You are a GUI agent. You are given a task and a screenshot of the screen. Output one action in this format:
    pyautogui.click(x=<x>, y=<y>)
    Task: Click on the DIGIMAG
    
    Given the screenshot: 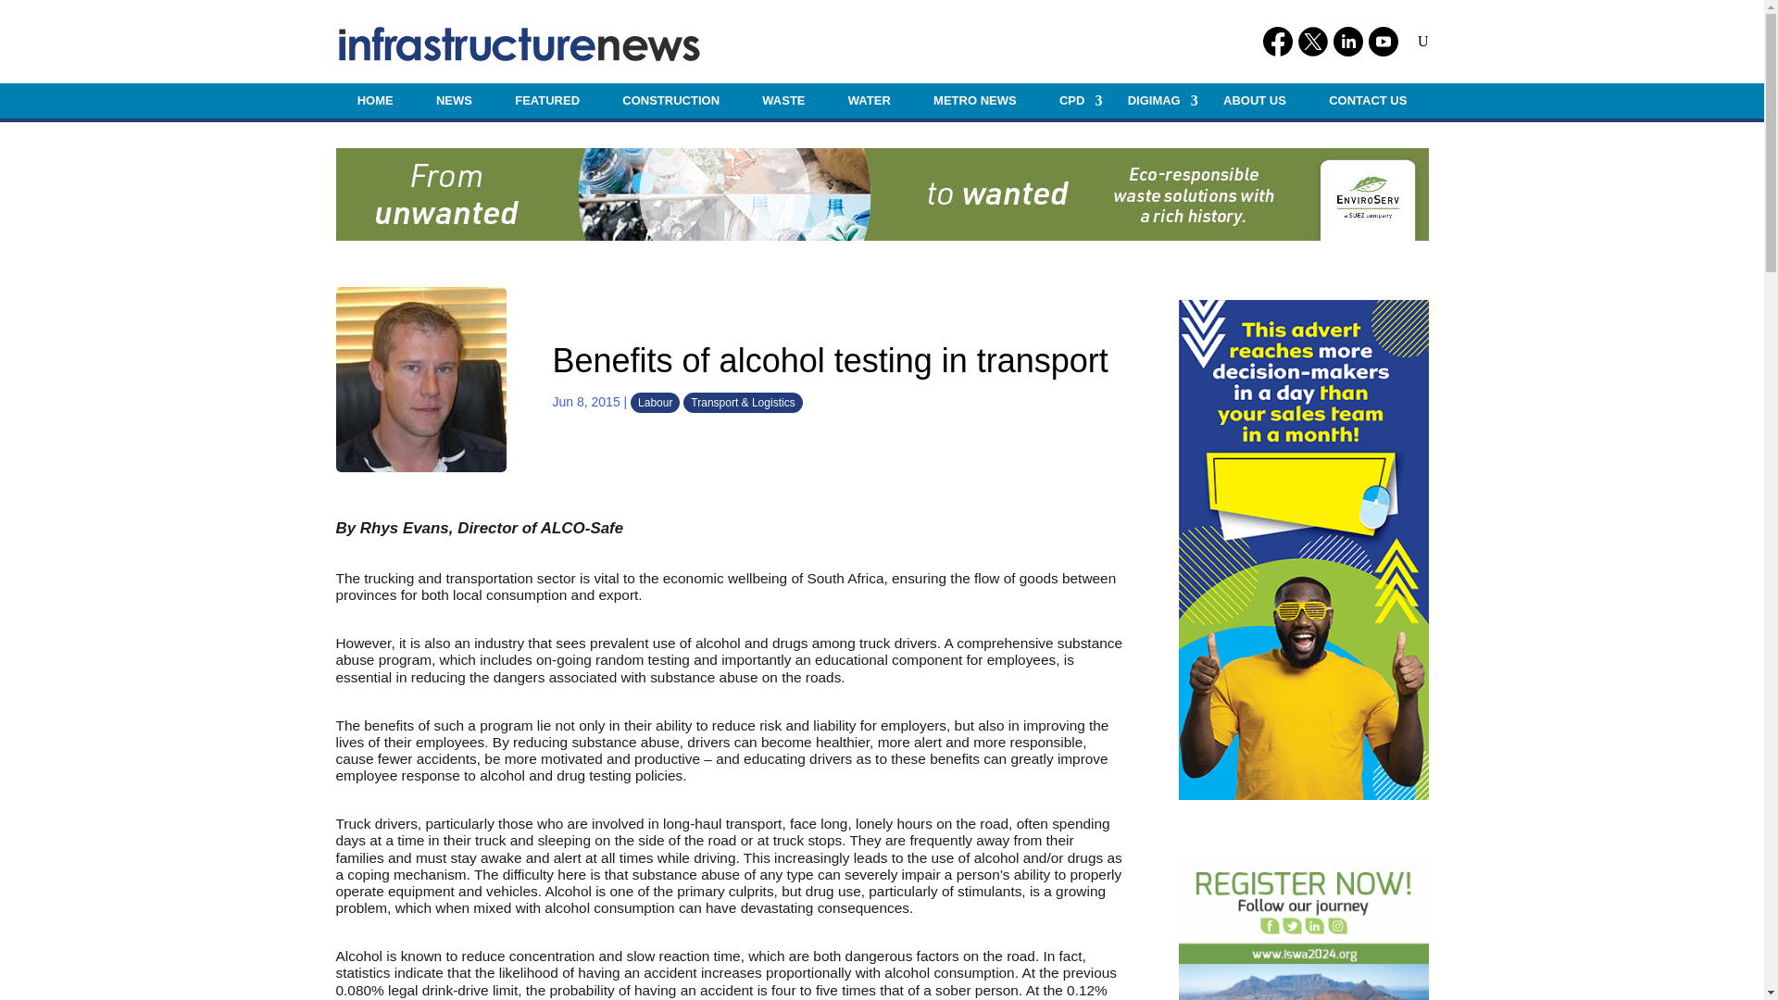 What is the action you would take?
    pyautogui.click(x=1154, y=100)
    